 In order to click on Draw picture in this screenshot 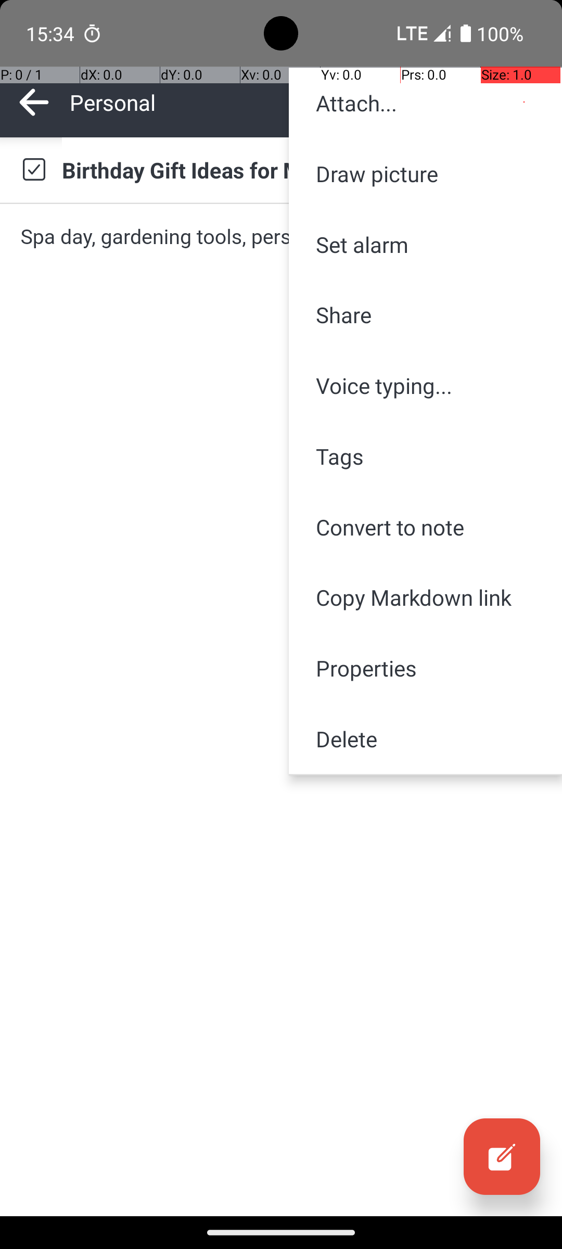, I will do `click(426, 173)`.